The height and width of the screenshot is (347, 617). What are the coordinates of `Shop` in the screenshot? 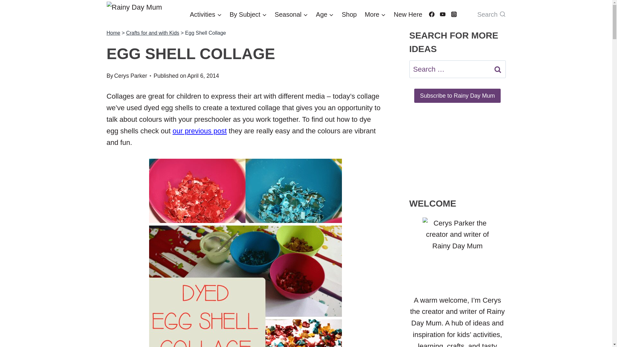 It's located at (349, 14).